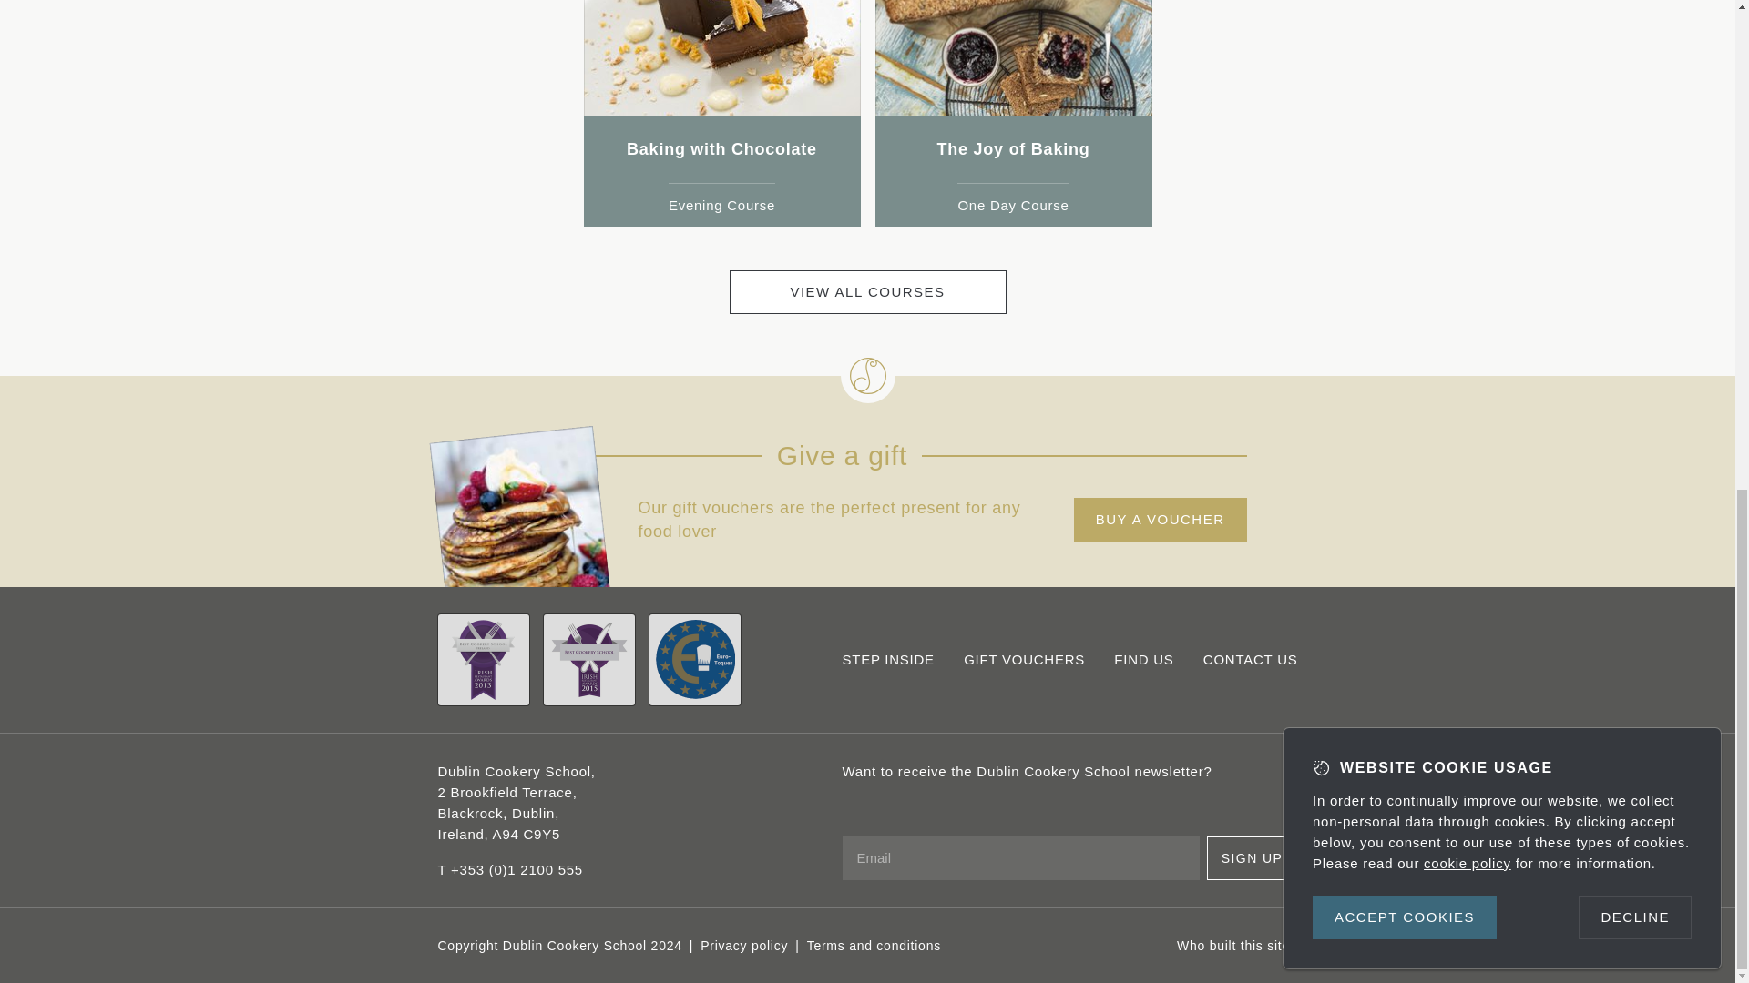  What do you see at coordinates (694, 660) in the screenshot?
I see `Euro-Toques` at bounding box center [694, 660].